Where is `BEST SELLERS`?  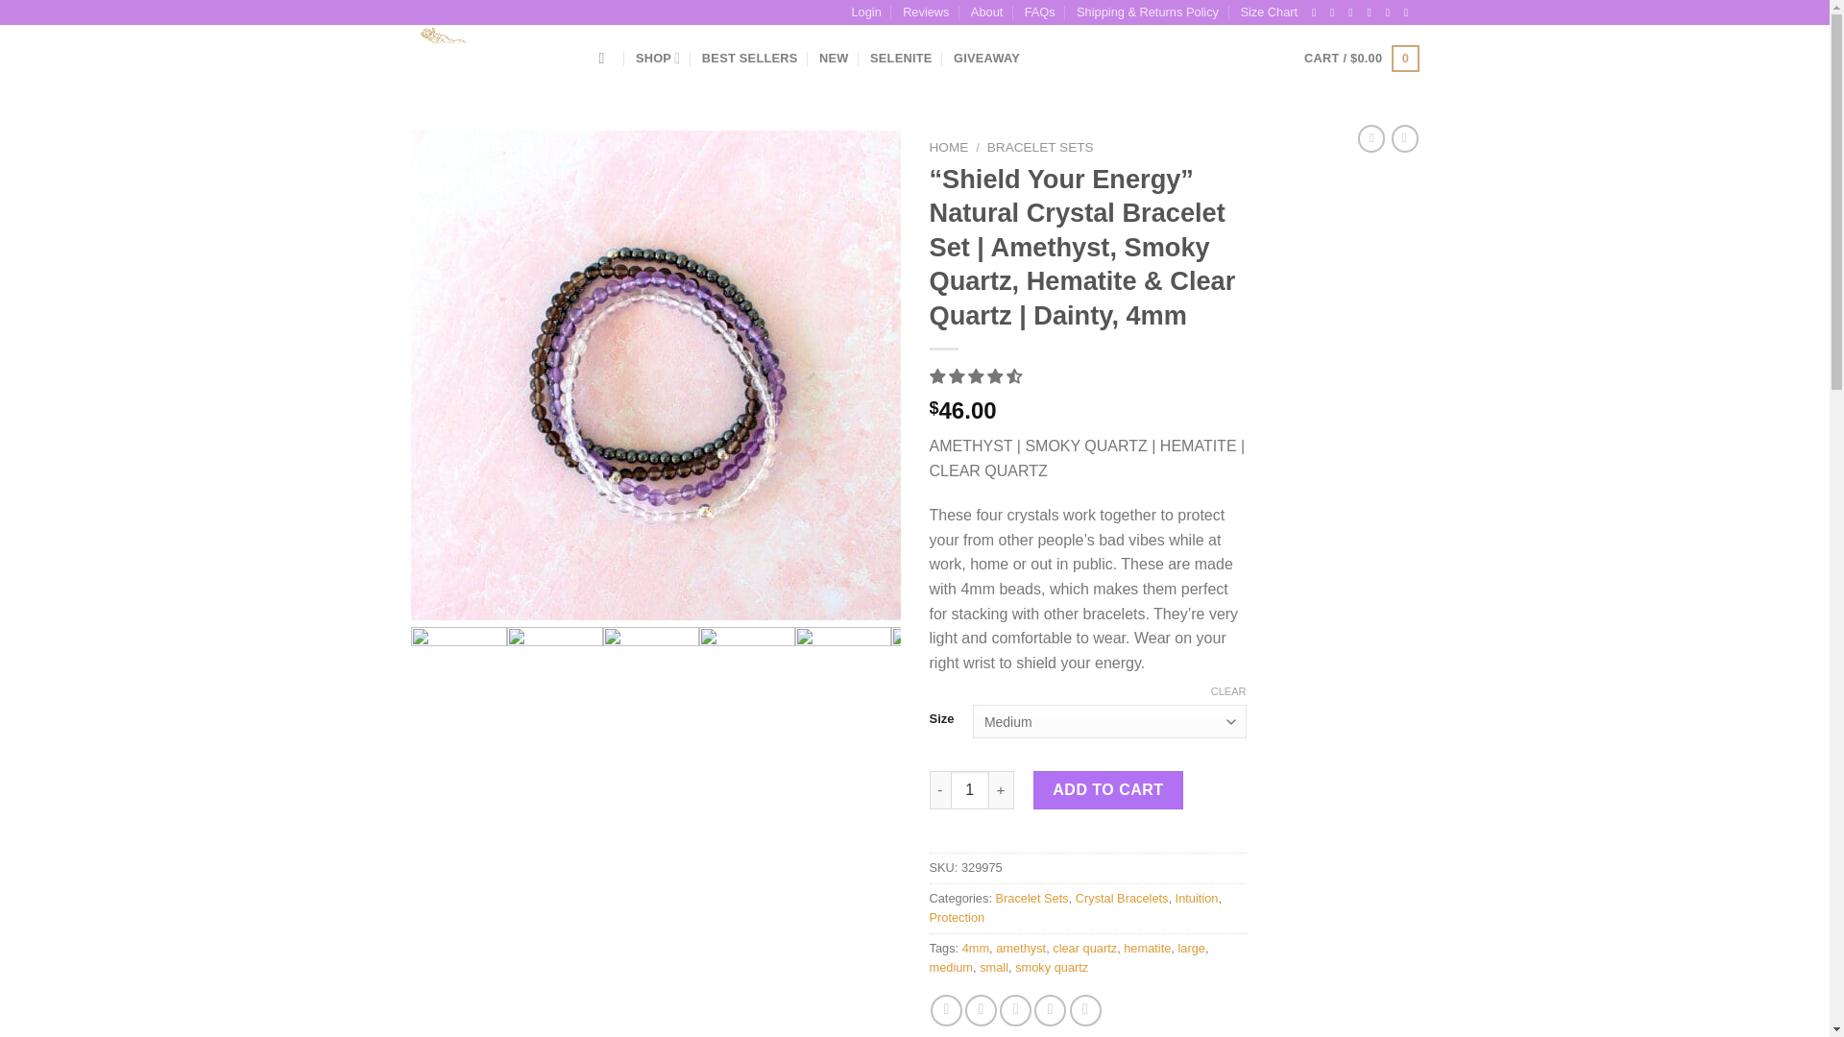
BEST SELLERS is located at coordinates (750, 58).